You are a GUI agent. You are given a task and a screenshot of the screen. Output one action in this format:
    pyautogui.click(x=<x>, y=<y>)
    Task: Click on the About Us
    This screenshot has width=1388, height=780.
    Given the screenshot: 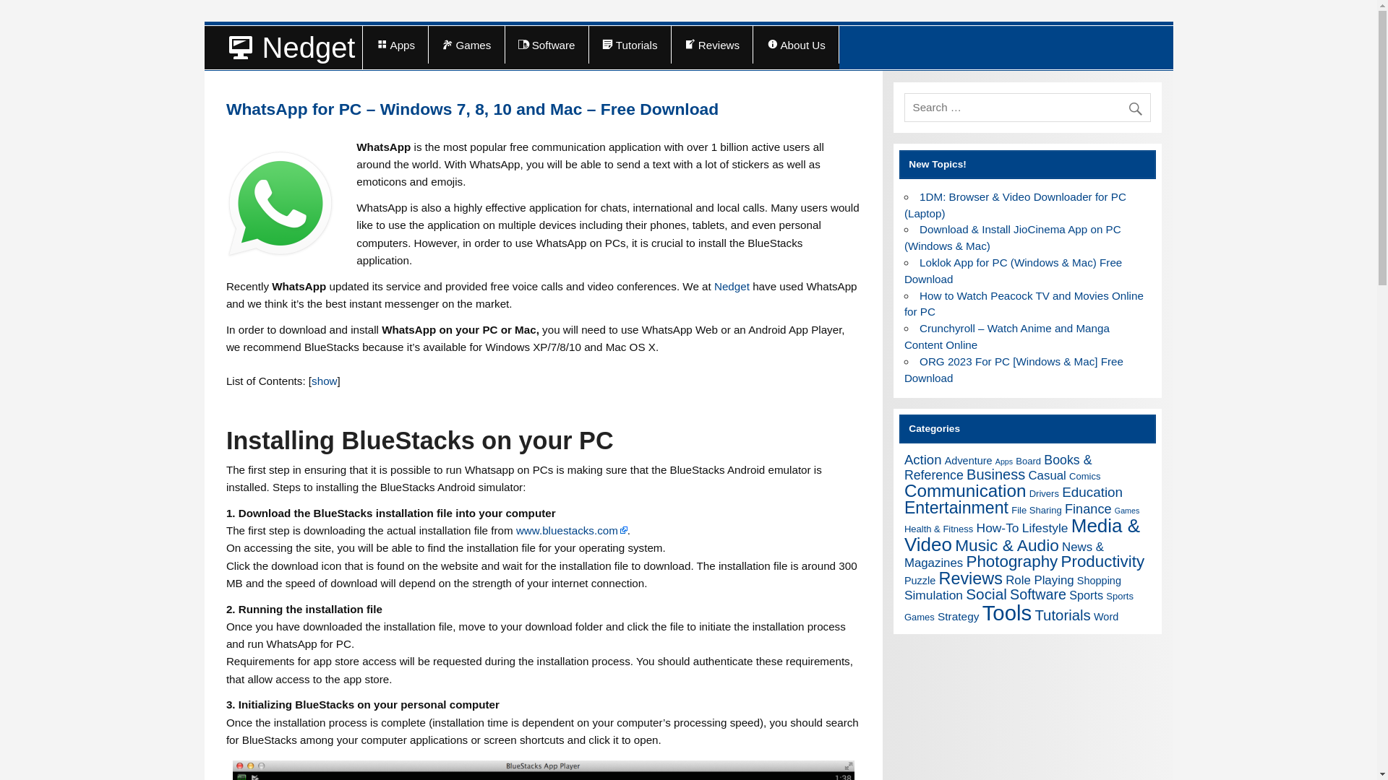 What is the action you would take?
    pyautogui.click(x=795, y=44)
    